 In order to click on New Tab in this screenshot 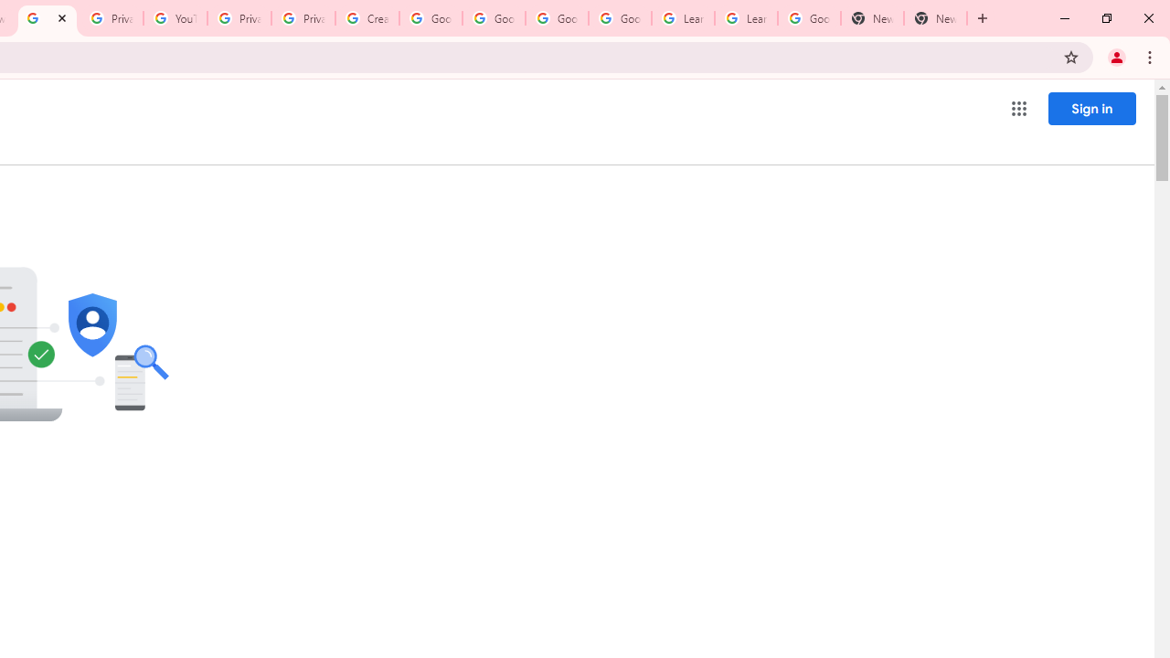, I will do `click(872, 18)`.